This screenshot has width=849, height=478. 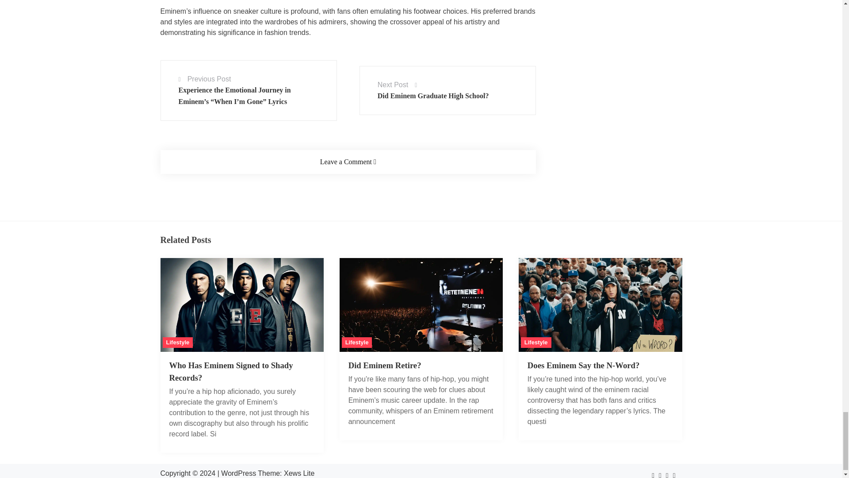 What do you see at coordinates (600, 349) in the screenshot?
I see `Does Eminem Say the N-Word?` at bounding box center [600, 349].